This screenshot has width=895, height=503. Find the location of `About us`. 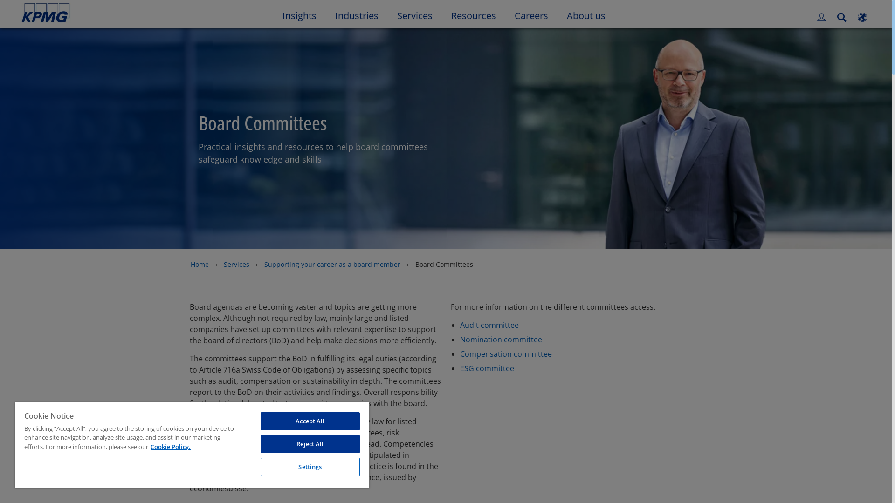

About us is located at coordinates (586, 14).